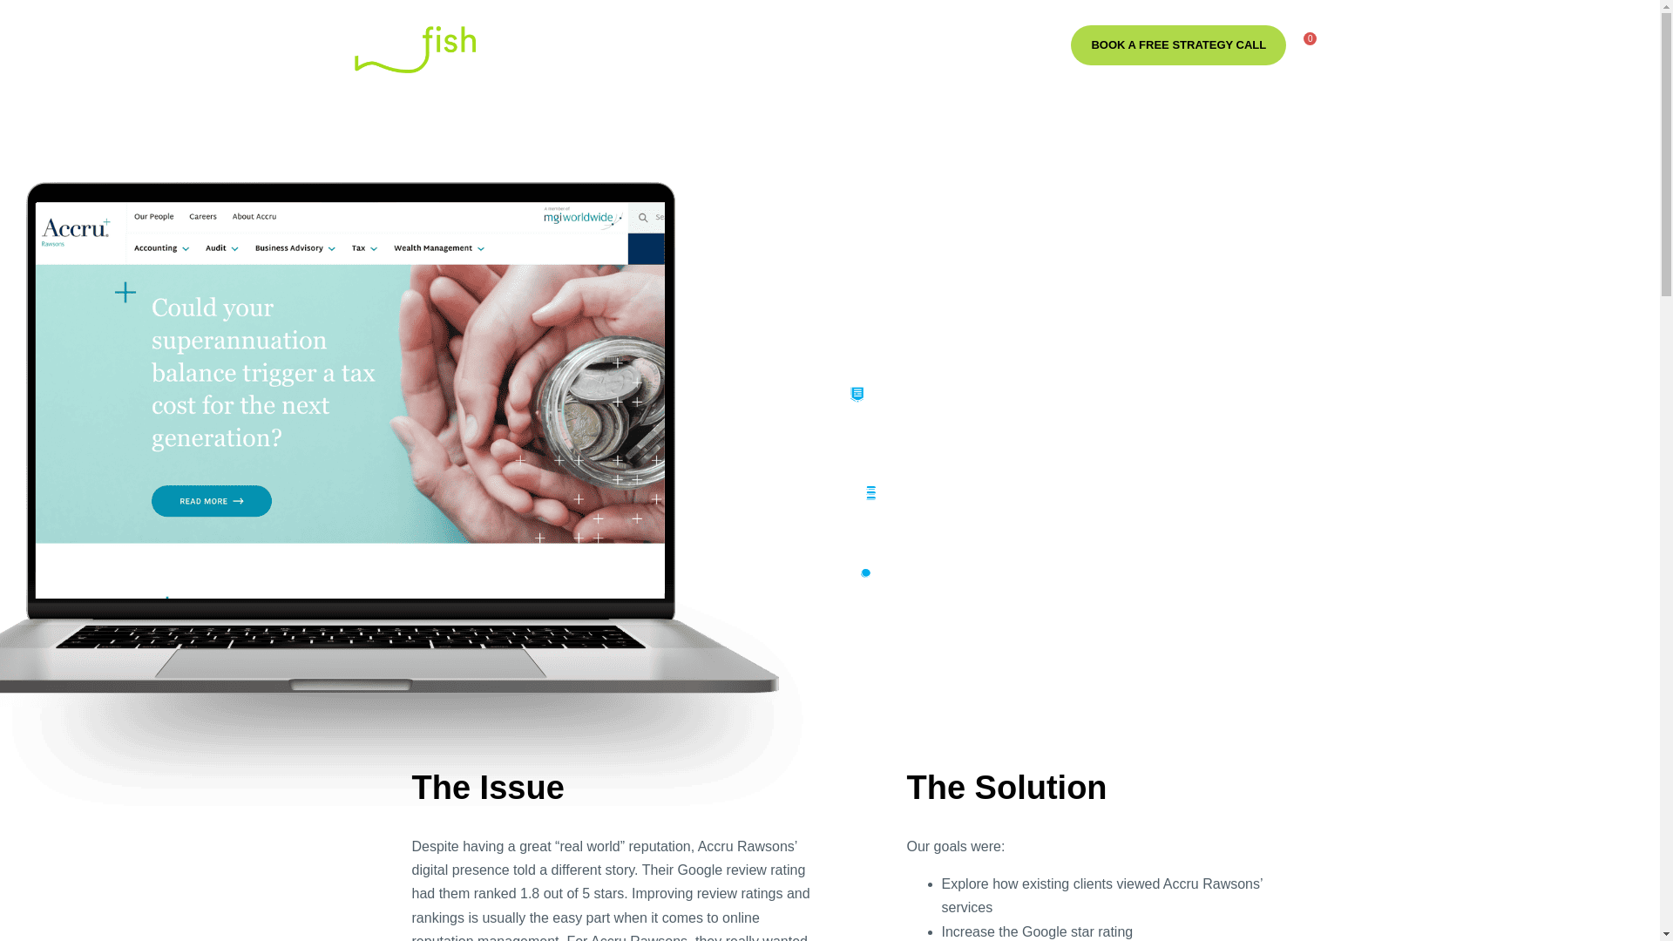 The height and width of the screenshot is (941, 1673). Describe the element at coordinates (938, 45) in the screenshot. I see `Blog` at that location.